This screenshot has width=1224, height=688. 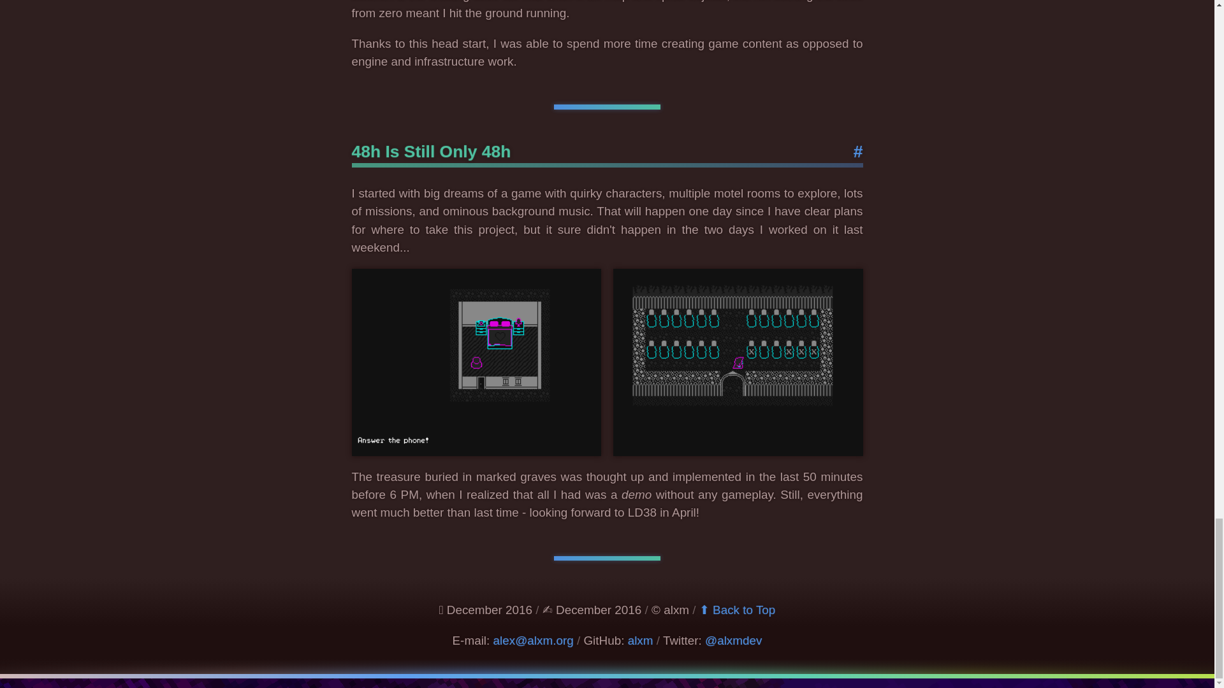 What do you see at coordinates (738, 362) in the screenshot?
I see `Motel 37 screenshot` at bounding box center [738, 362].